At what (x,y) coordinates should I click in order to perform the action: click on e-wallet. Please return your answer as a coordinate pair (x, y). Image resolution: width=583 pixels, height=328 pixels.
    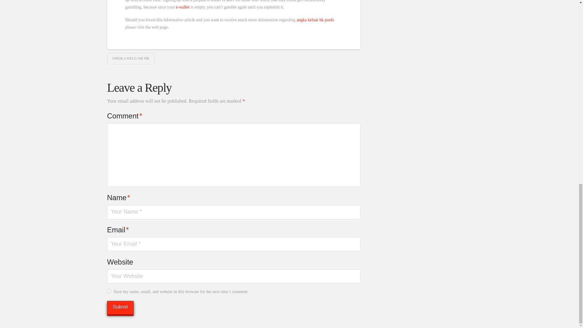
    Looking at the image, I should click on (183, 7).